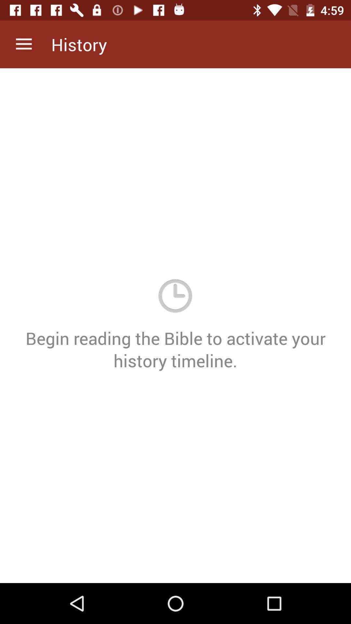  I want to click on turn off the icon next to history icon, so click(24, 44).